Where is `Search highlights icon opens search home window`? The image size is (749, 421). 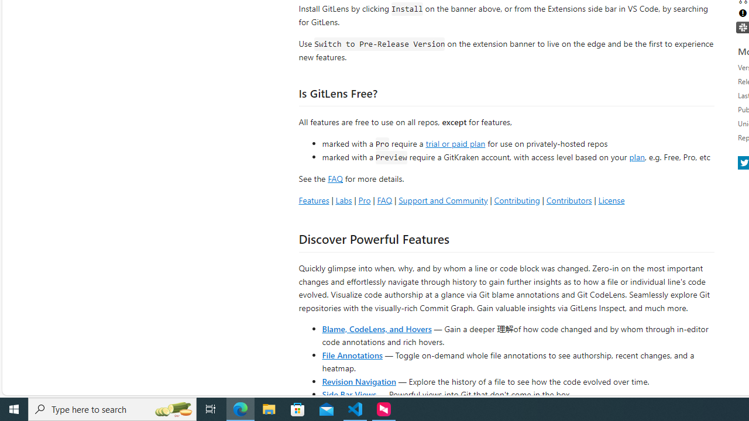 Search highlights icon opens search home window is located at coordinates (173, 409).